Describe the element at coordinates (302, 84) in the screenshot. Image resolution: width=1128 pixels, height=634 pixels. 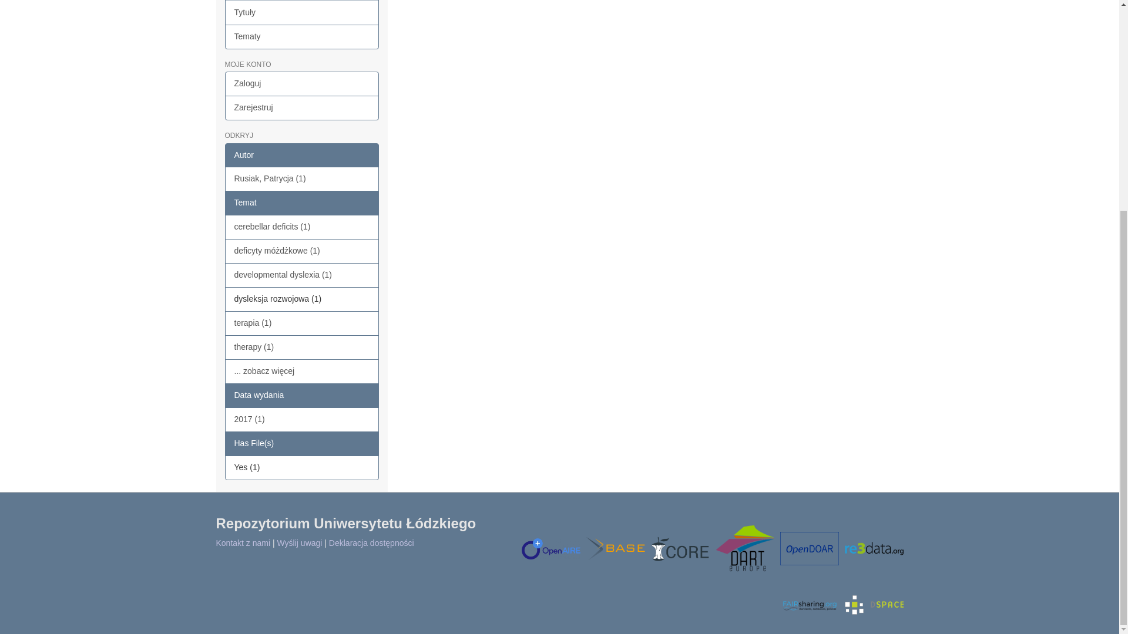
I see `Zaloguj` at that location.